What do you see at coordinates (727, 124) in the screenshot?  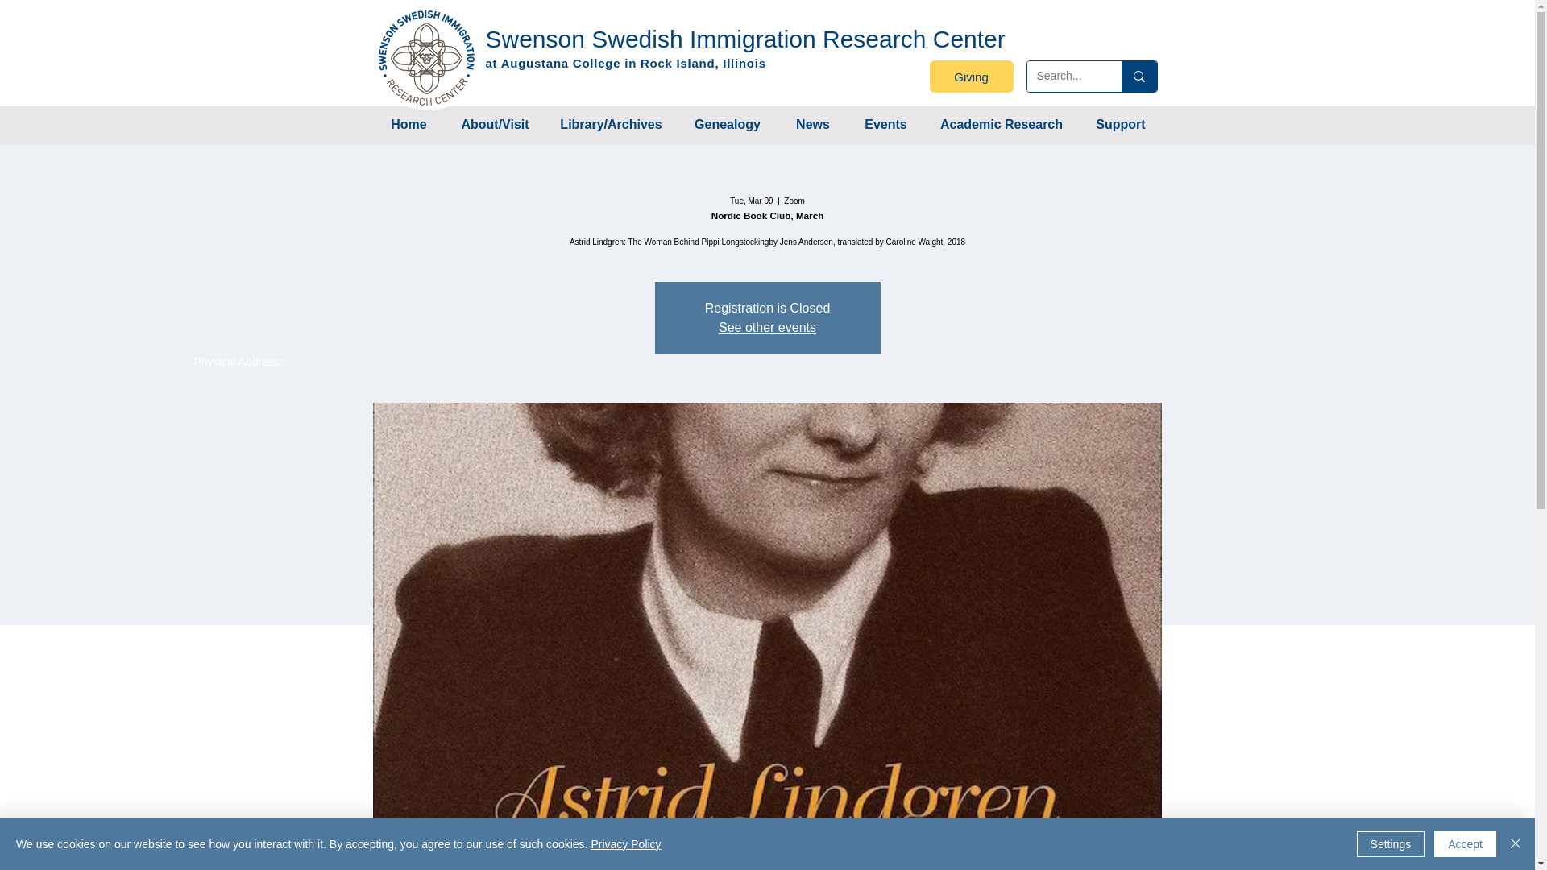 I see `Genealogy` at bounding box center [727, 124].